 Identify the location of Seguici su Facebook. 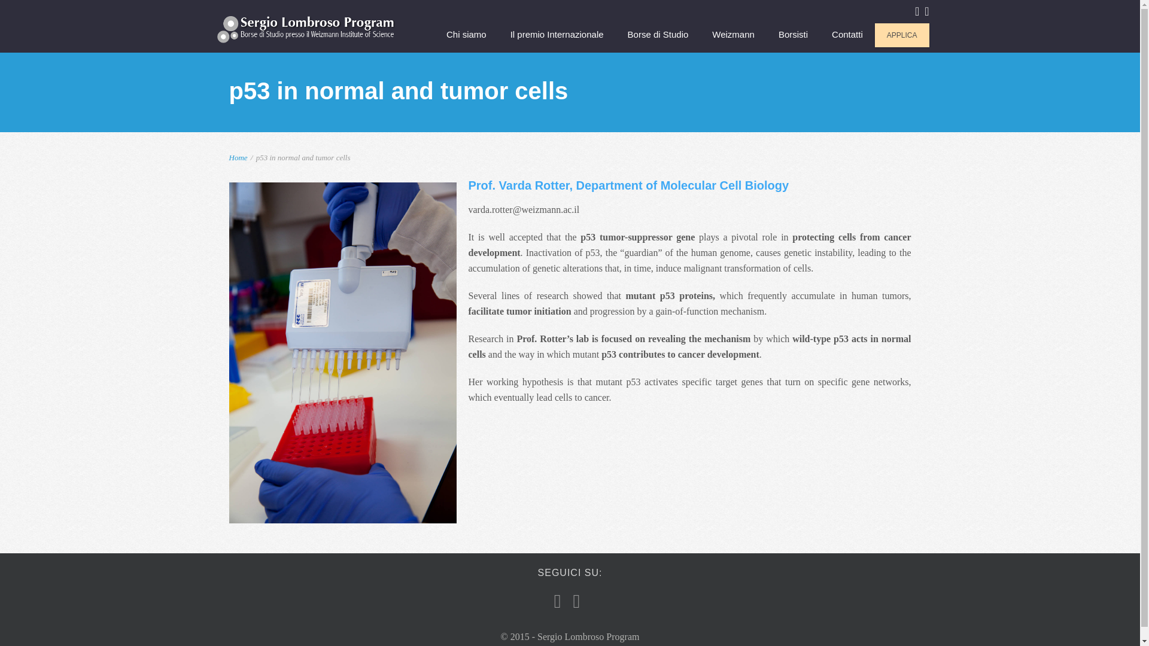
(917, 11).